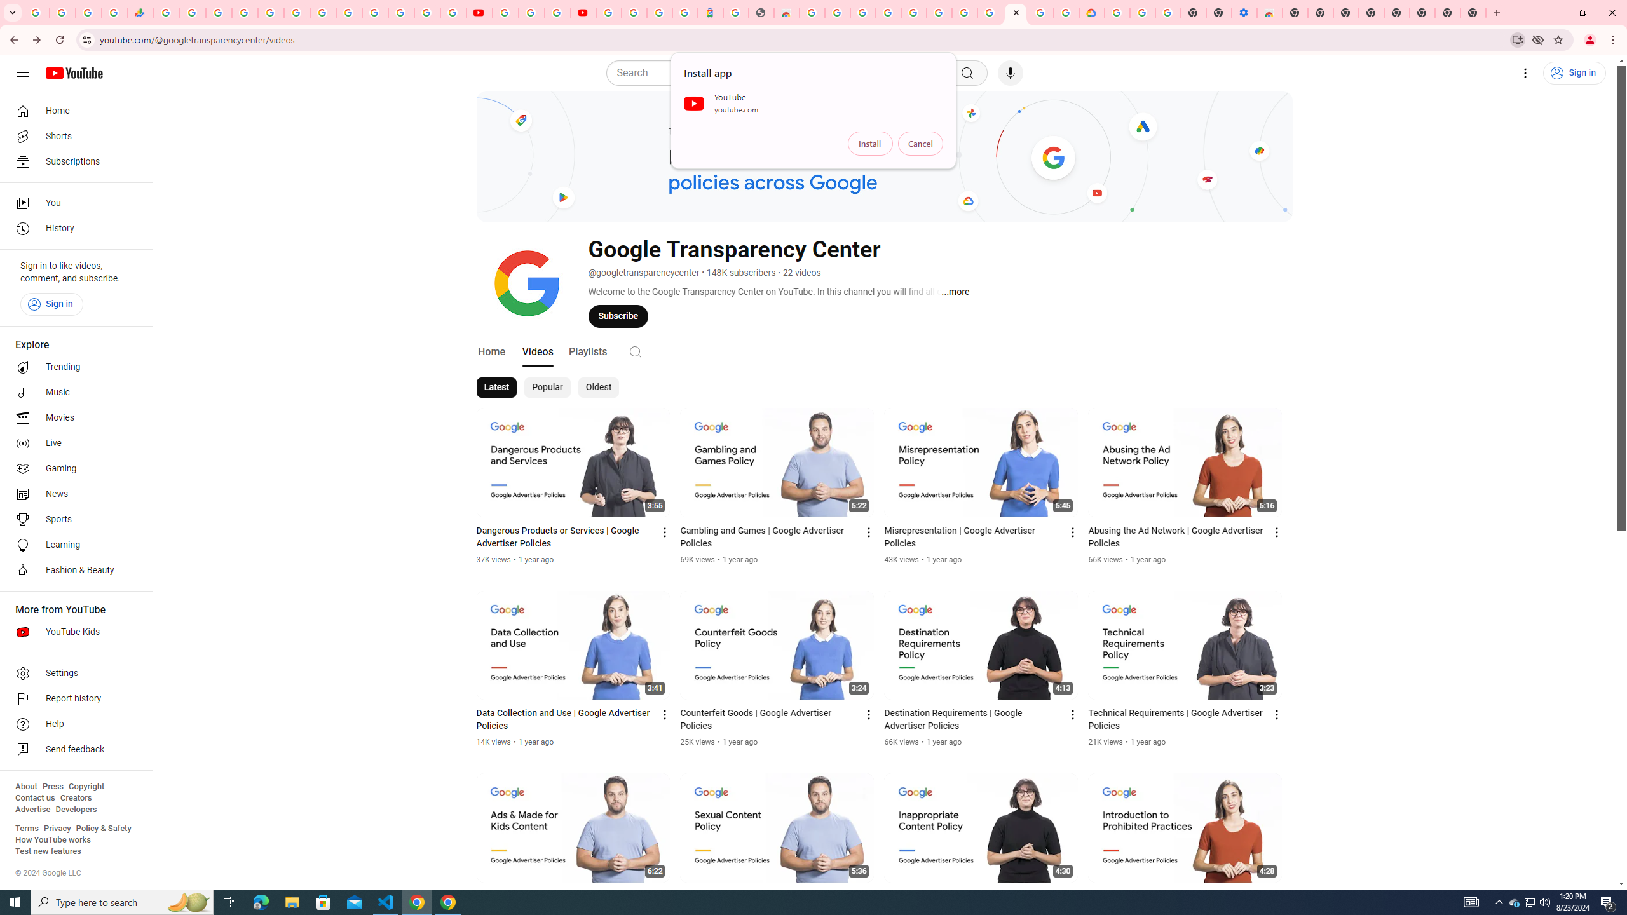  What do you see at coordinates (53, 840) in the screenshot?
I see `How YouTube works` at bounding box center [53, 840].